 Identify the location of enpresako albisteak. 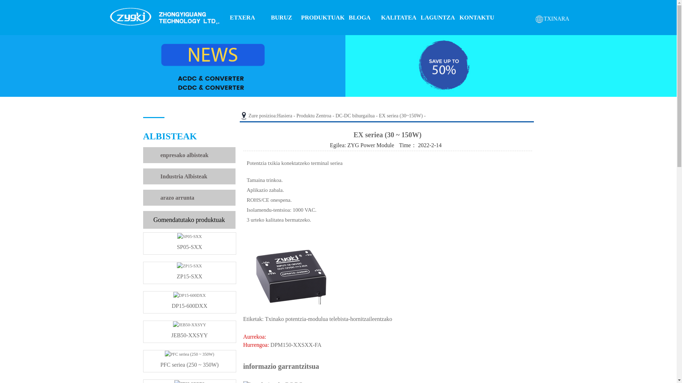
(184, 155).